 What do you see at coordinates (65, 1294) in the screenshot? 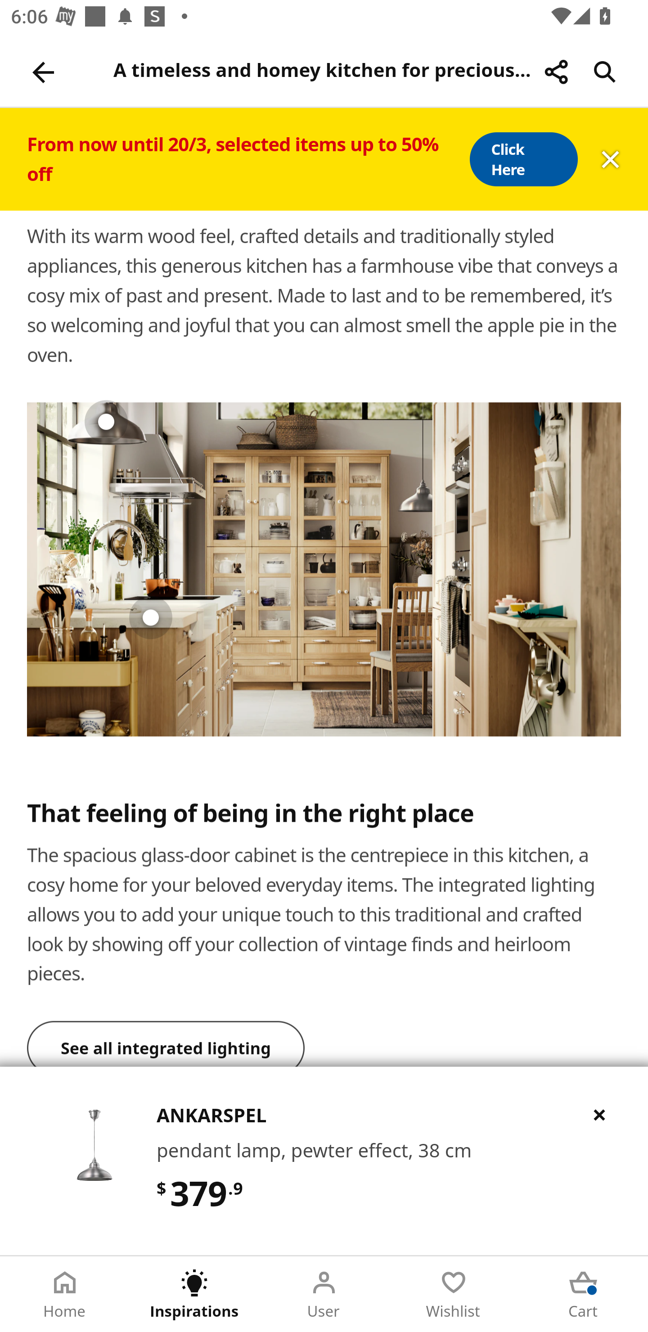
I see `Home
Tab 1 of 5` at bounding box center [65, 1294].